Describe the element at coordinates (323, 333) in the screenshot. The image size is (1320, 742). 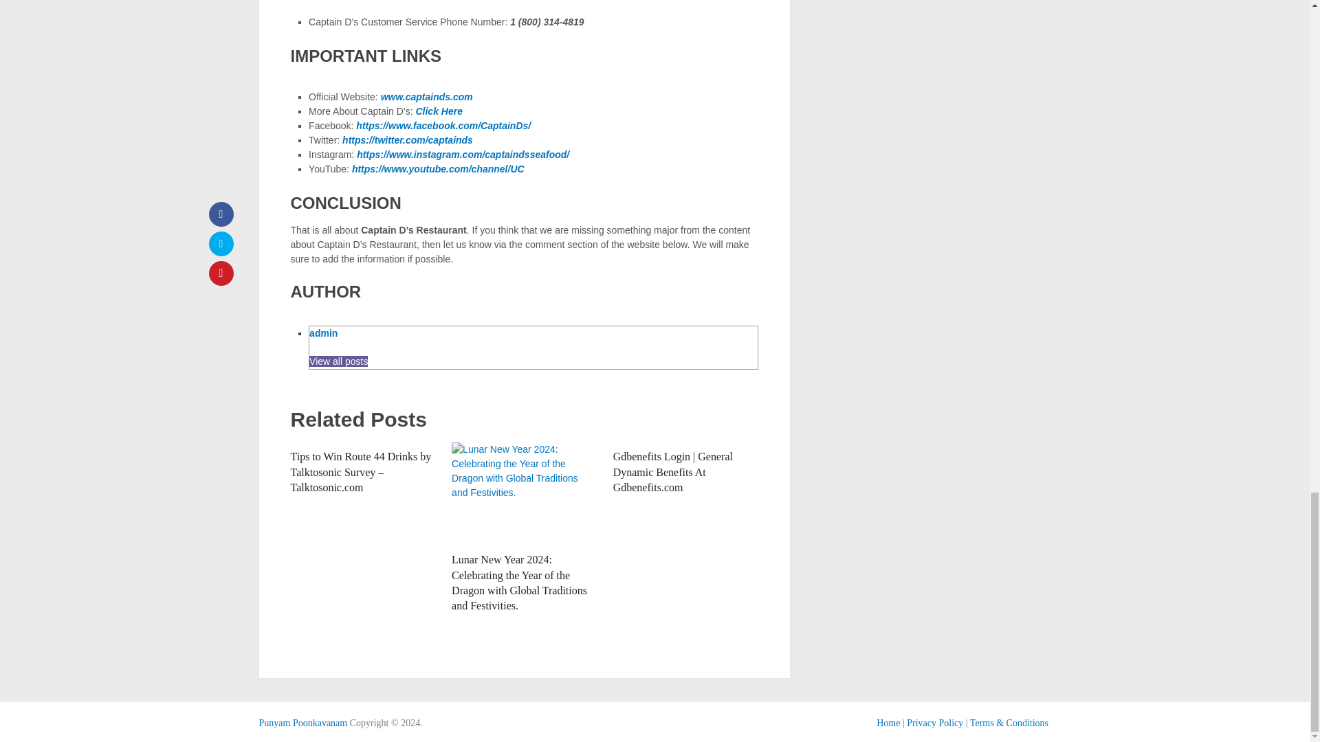
I see `admin` at that location.